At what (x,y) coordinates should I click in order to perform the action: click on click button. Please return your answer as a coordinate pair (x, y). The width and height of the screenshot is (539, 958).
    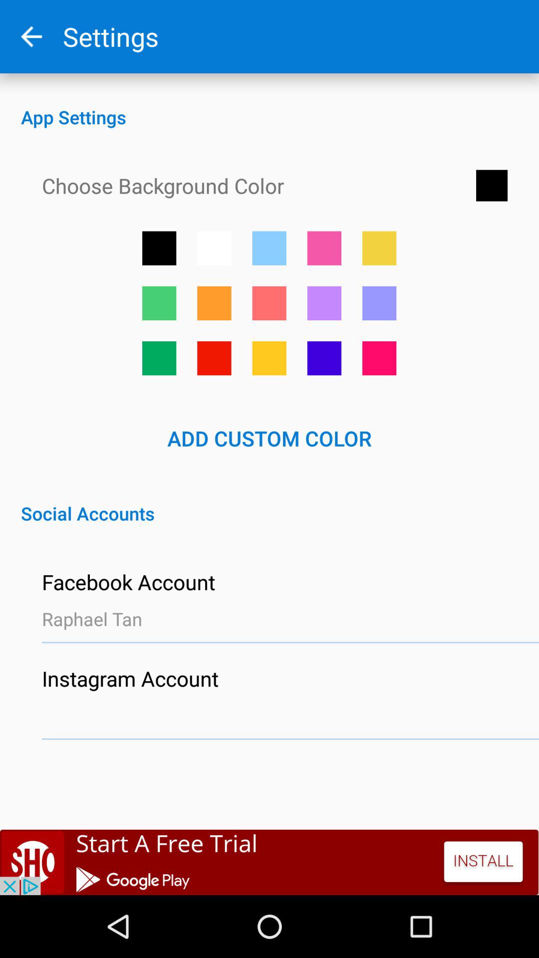
    Looking at the image, I should click on (324, 358).